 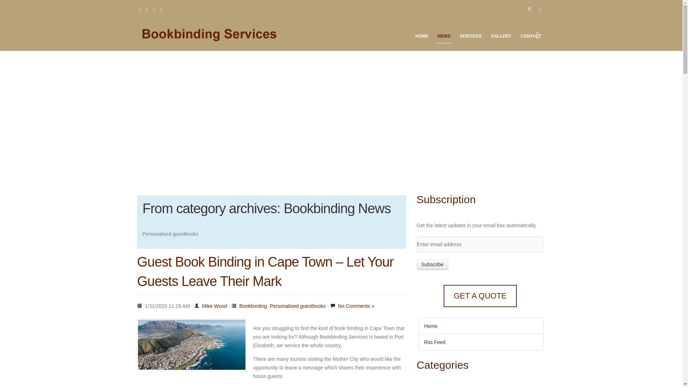 I want to click on Facebook, so click(x=140, y=9).